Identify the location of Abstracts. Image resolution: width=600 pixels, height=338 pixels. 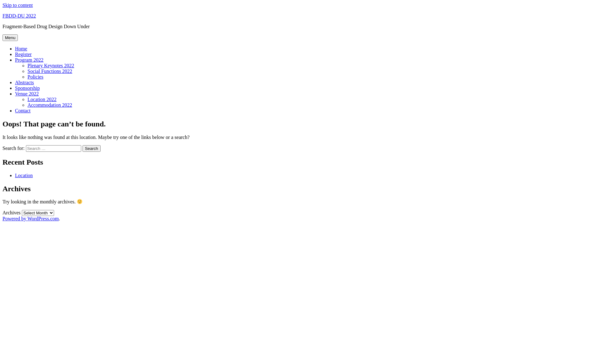
(24, 83).